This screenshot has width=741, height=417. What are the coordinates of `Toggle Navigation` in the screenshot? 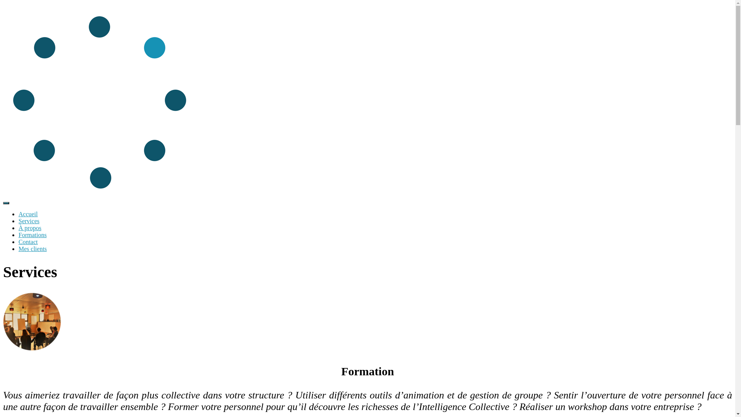 It's located at (6, 203).